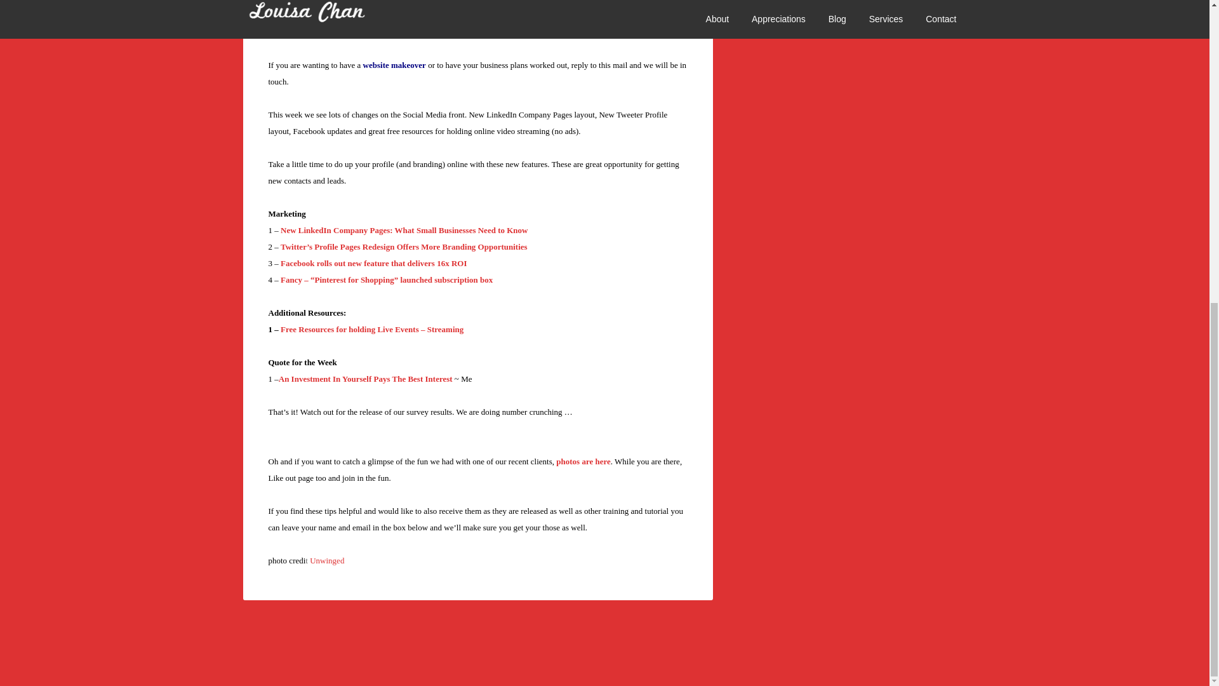  What do you see at coordinates (326, 560) in the screenshot?
I see `Unwinged` at bounding box center [326, 560].